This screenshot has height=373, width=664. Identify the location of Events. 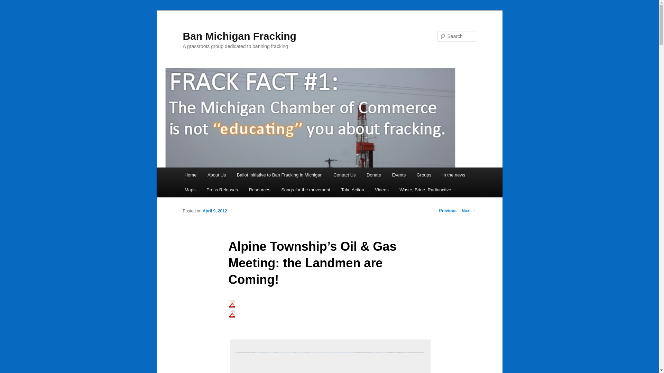
(398, 175).